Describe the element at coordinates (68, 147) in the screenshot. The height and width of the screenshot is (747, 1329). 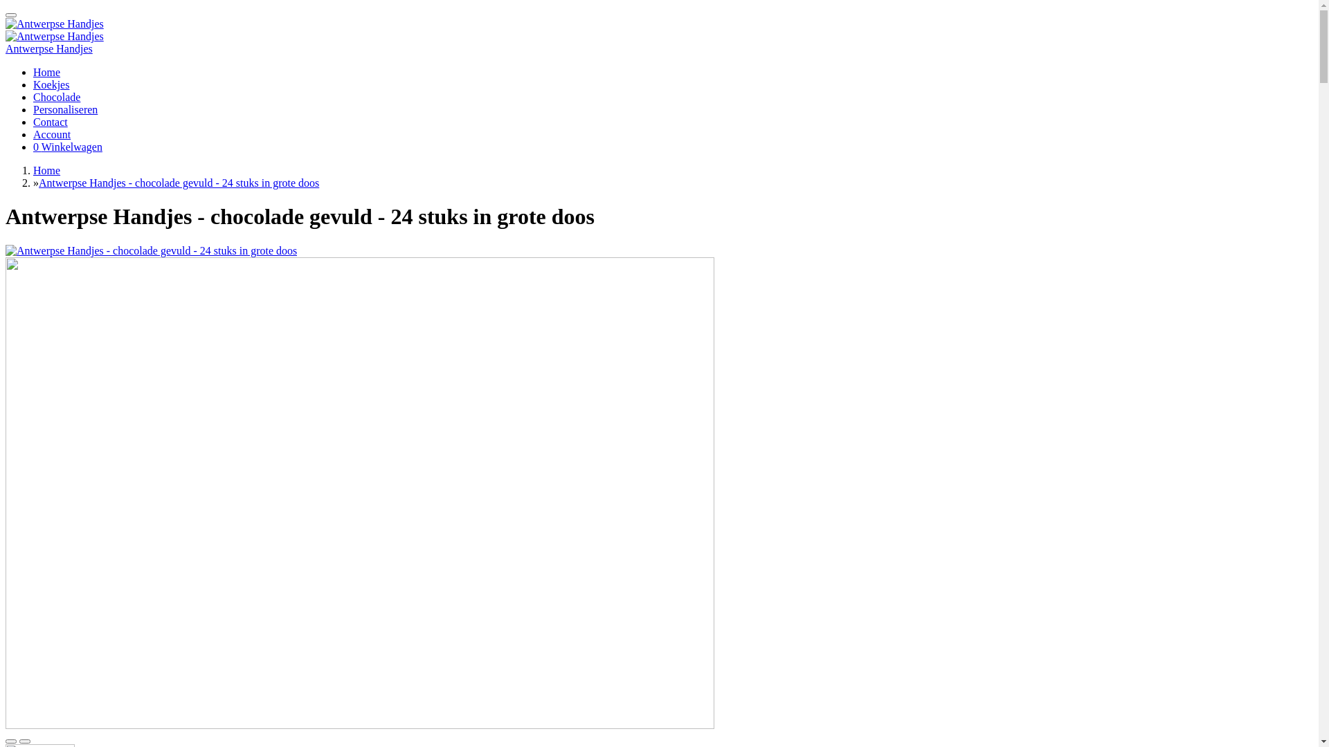
I see `0 Winkelwagen` at that location.